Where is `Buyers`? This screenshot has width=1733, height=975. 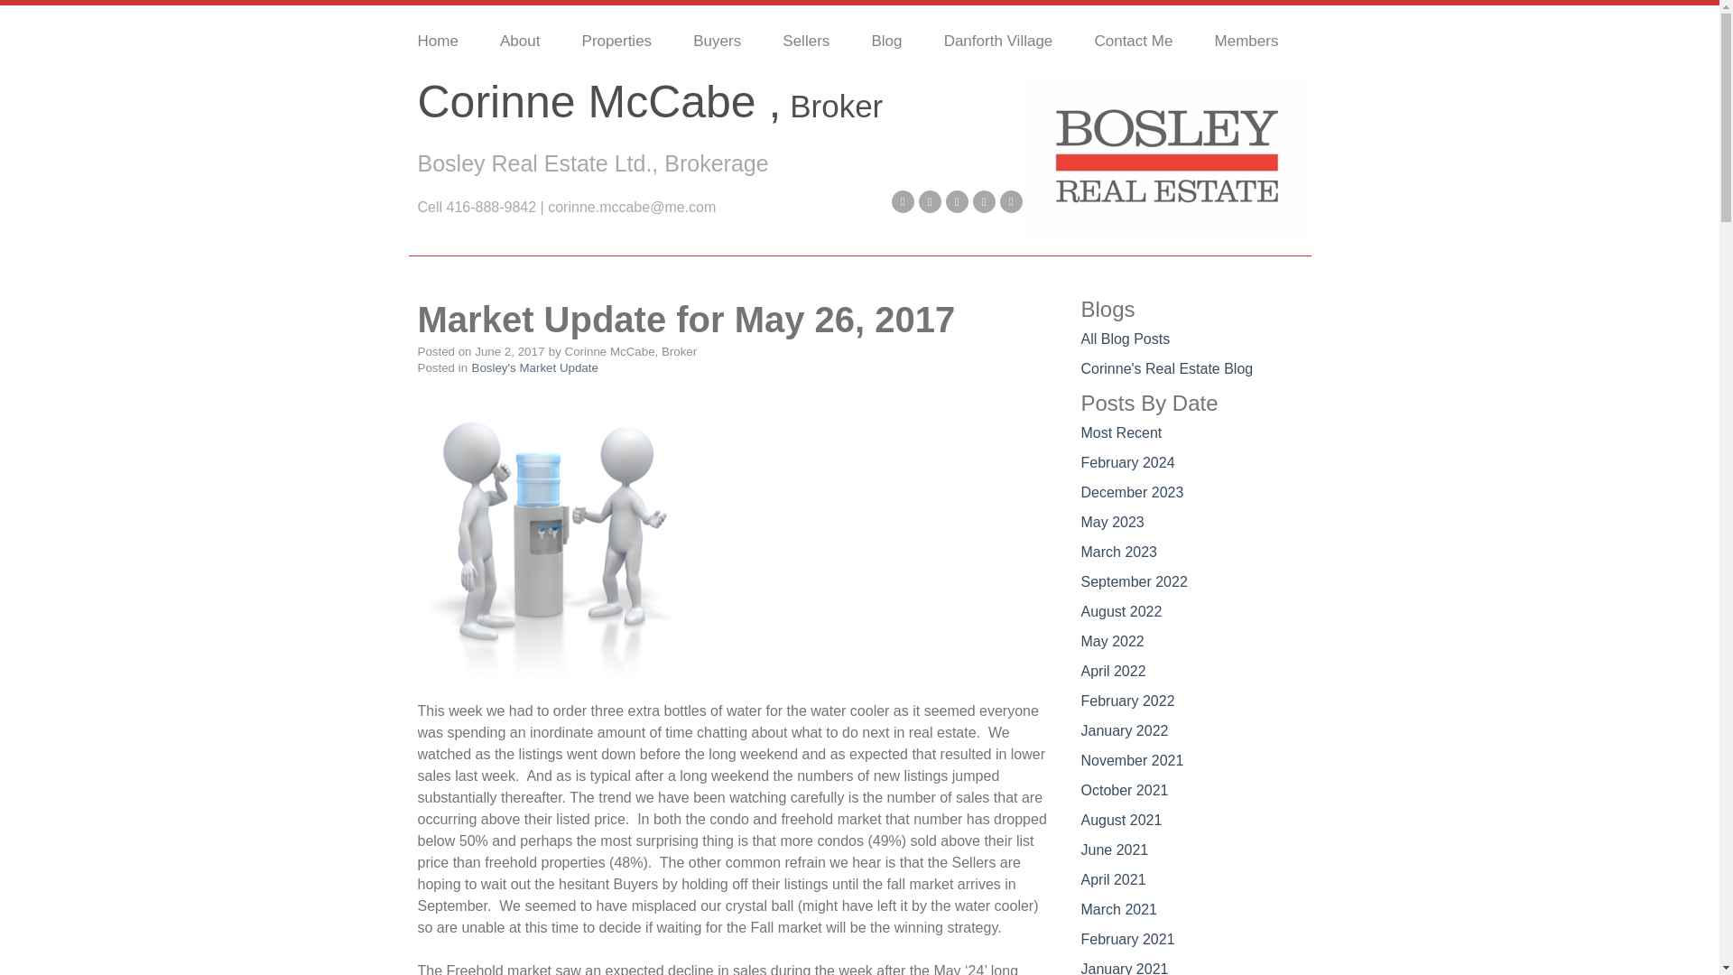 Buyers is located at coordinates (728, 42).